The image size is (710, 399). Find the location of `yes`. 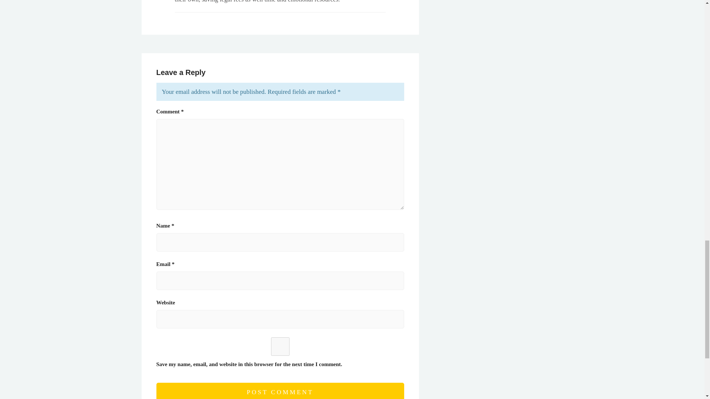

yes is located at coordinates (280, 347).